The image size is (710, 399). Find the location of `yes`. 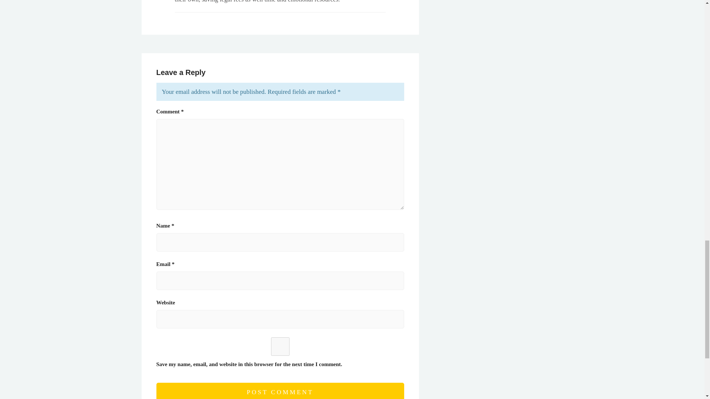

yes is located at coordinates (280, 347).